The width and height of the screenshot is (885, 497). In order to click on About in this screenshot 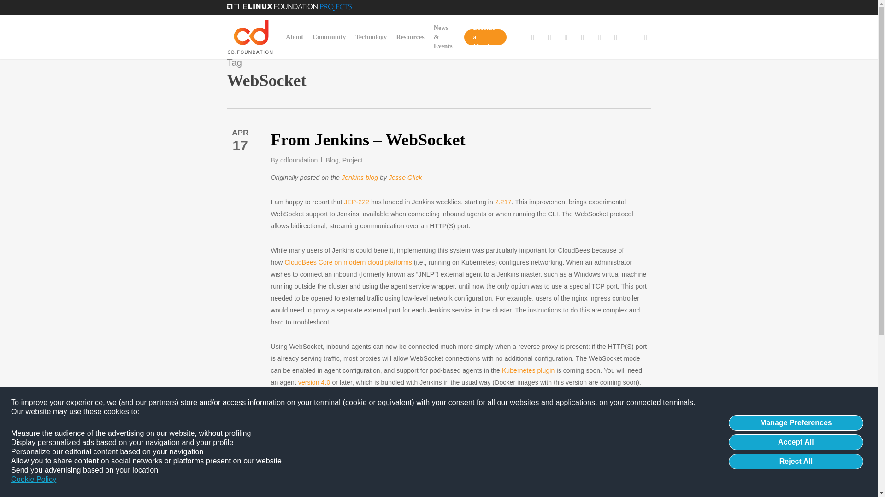, I will do `click(295, 37)`.